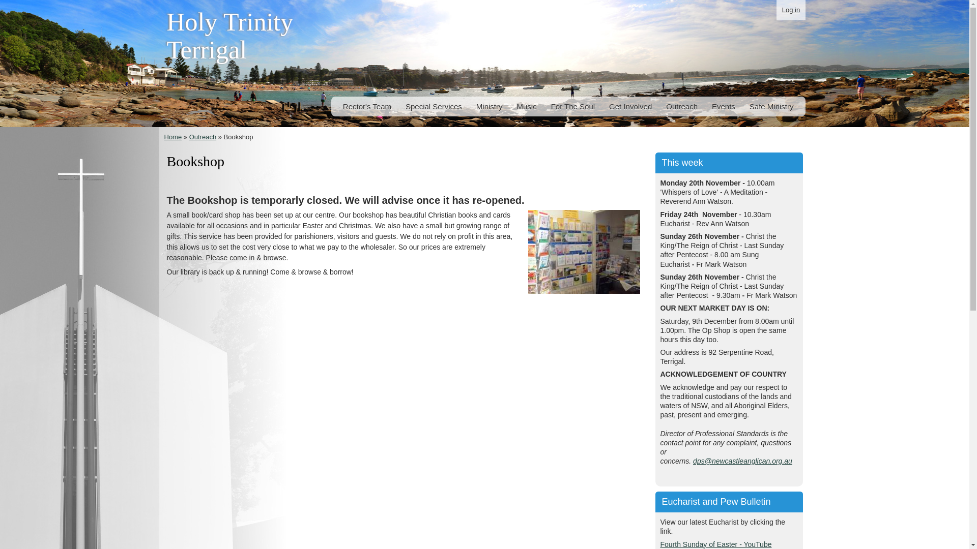 The image size is (977, 549). What do you see at coordinates (173, 137) in the screenshot?
I see `Home` at bounding box center [173, 137].